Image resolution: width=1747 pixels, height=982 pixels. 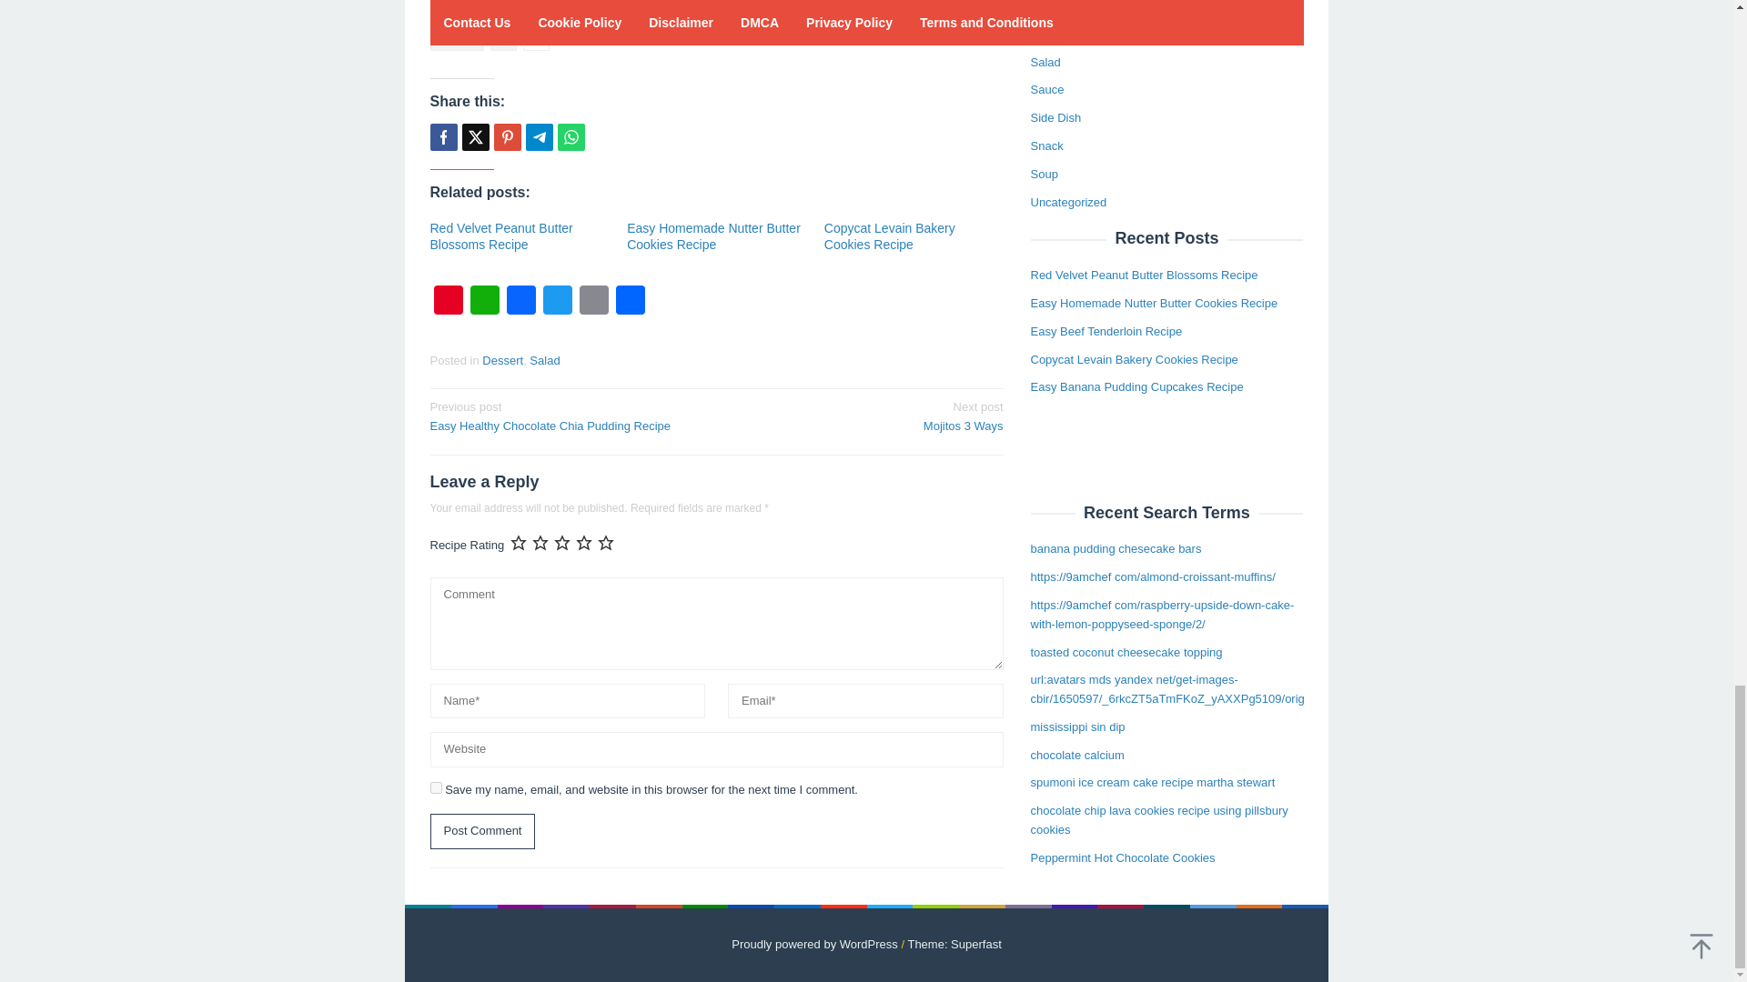 I want to click on Permalink to: Red Velvet Peanut Butter Blossoms Recipe, so click(x=500, y=236).